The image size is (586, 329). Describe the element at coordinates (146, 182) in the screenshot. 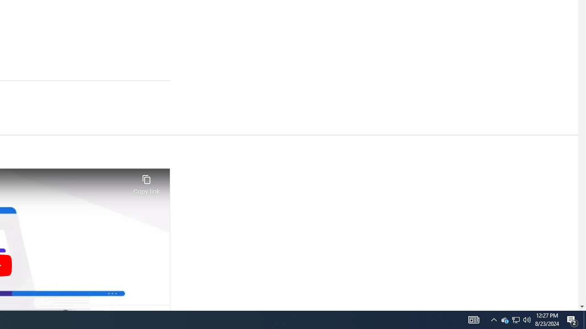

I see `Copy link` at that location.